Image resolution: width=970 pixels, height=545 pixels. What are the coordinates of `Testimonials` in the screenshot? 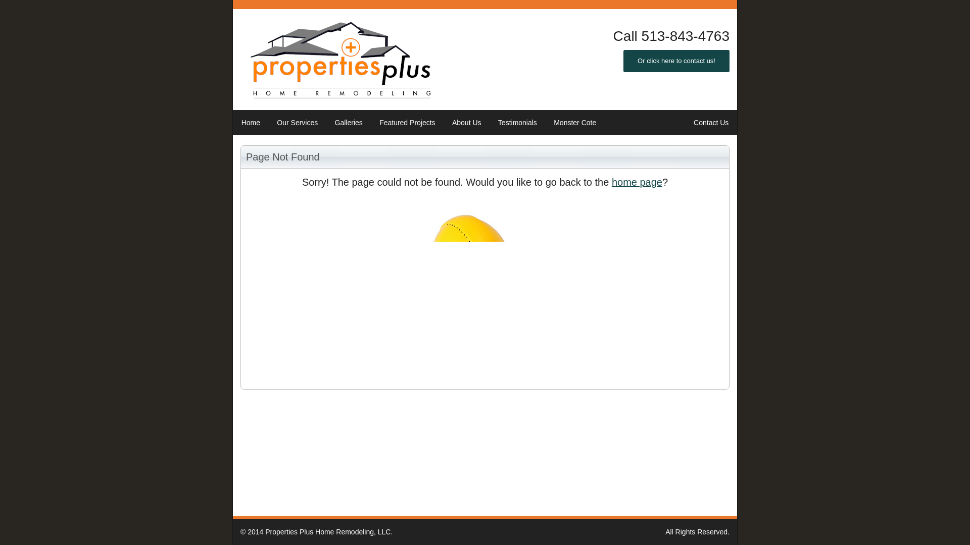 It's located at (517, 122).